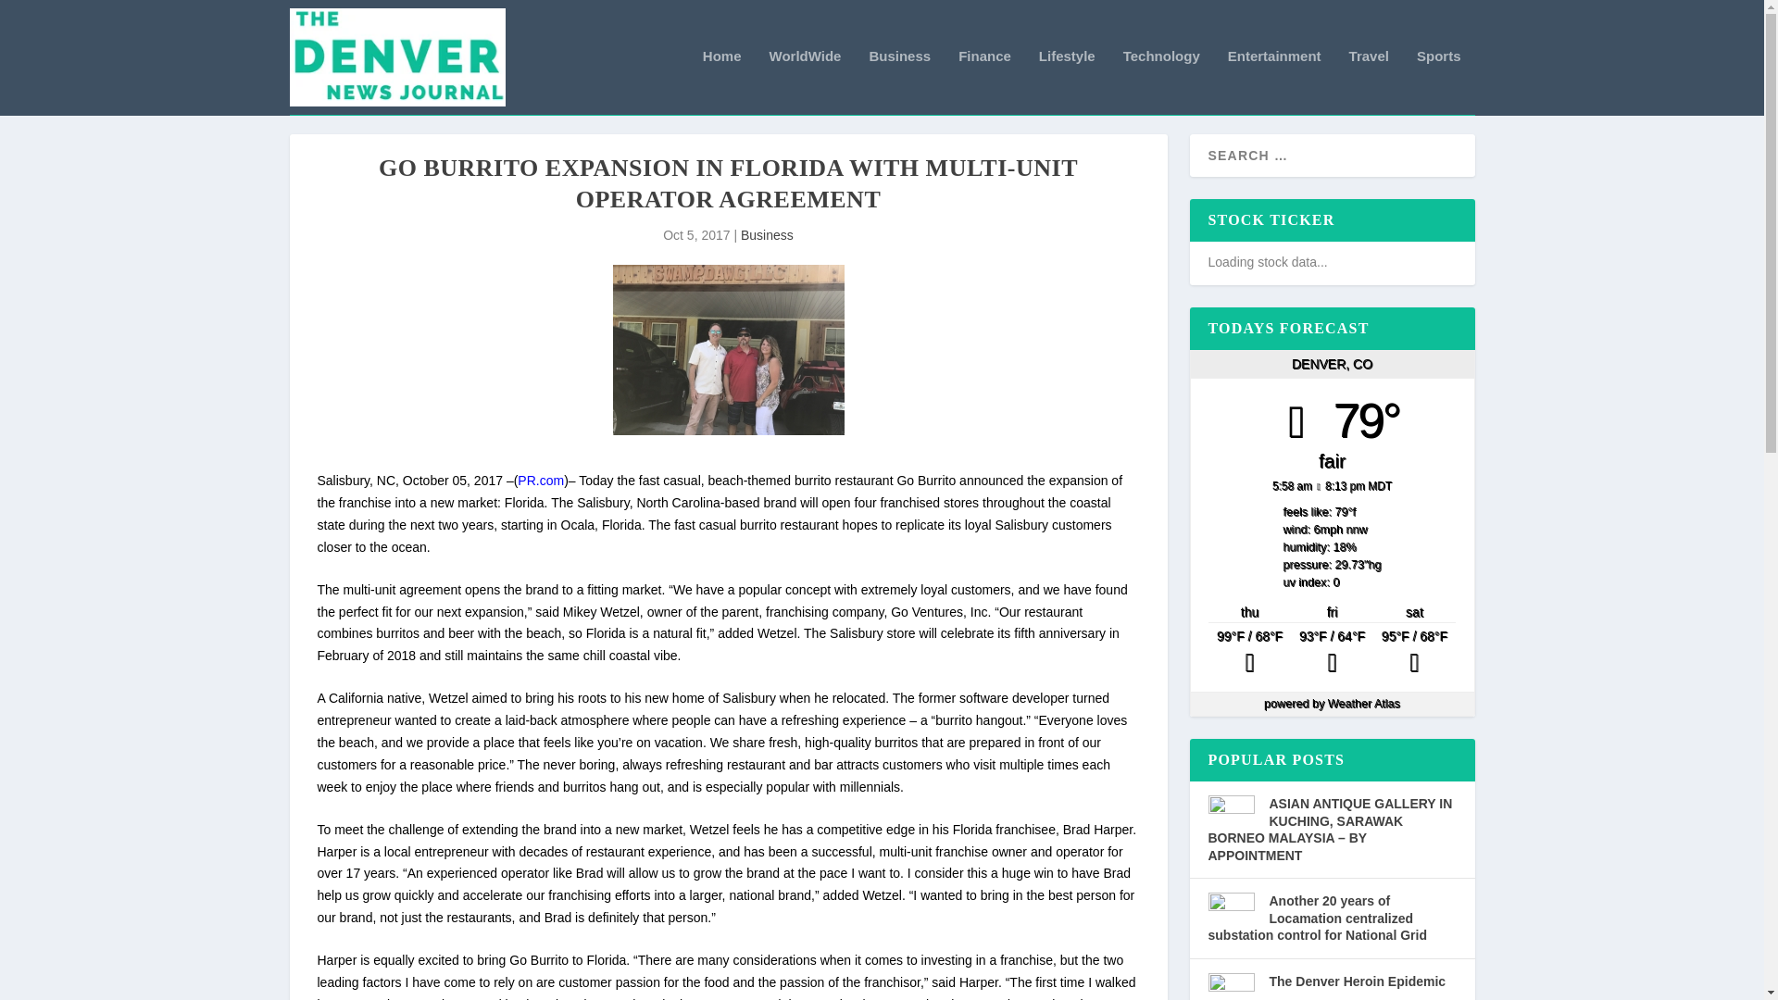 Image resolution: width=1778 pixels, height=1000 pixels. Describe the element at coordinates (1414, 654) in the screenshot. I see `Mostly Sunny` at that location.